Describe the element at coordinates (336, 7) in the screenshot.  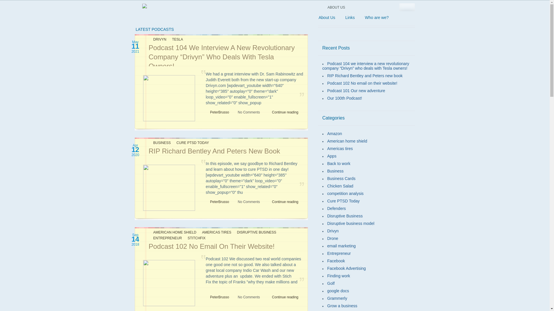
I see `ABOUT US` at that location.